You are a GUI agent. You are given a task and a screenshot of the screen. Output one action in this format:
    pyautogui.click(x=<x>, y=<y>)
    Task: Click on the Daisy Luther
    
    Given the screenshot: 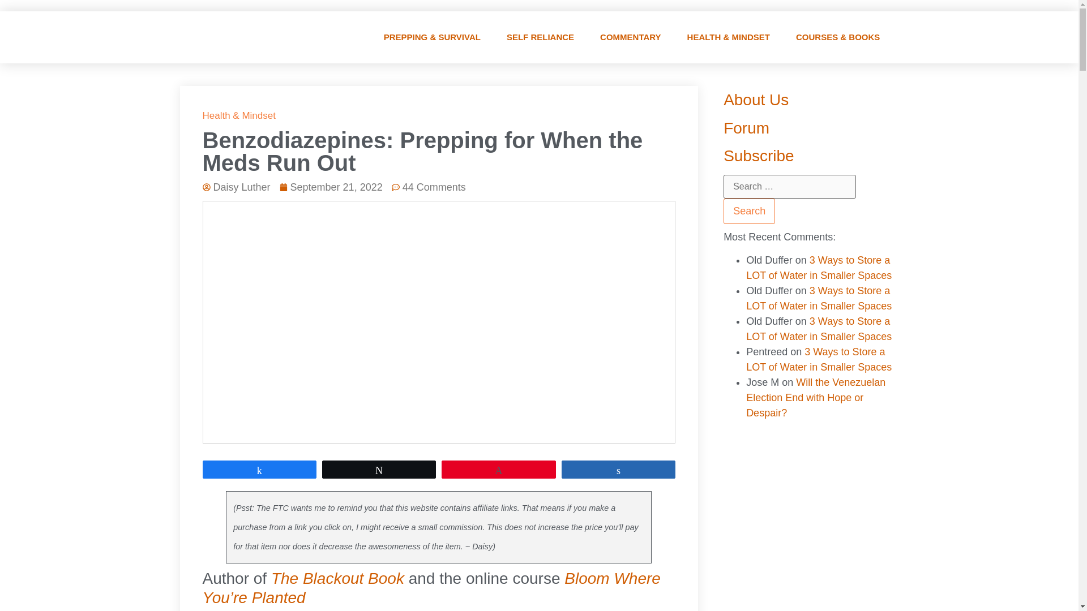 What is the action you would take?
    pyautogui.click(x=237, y=187)
    